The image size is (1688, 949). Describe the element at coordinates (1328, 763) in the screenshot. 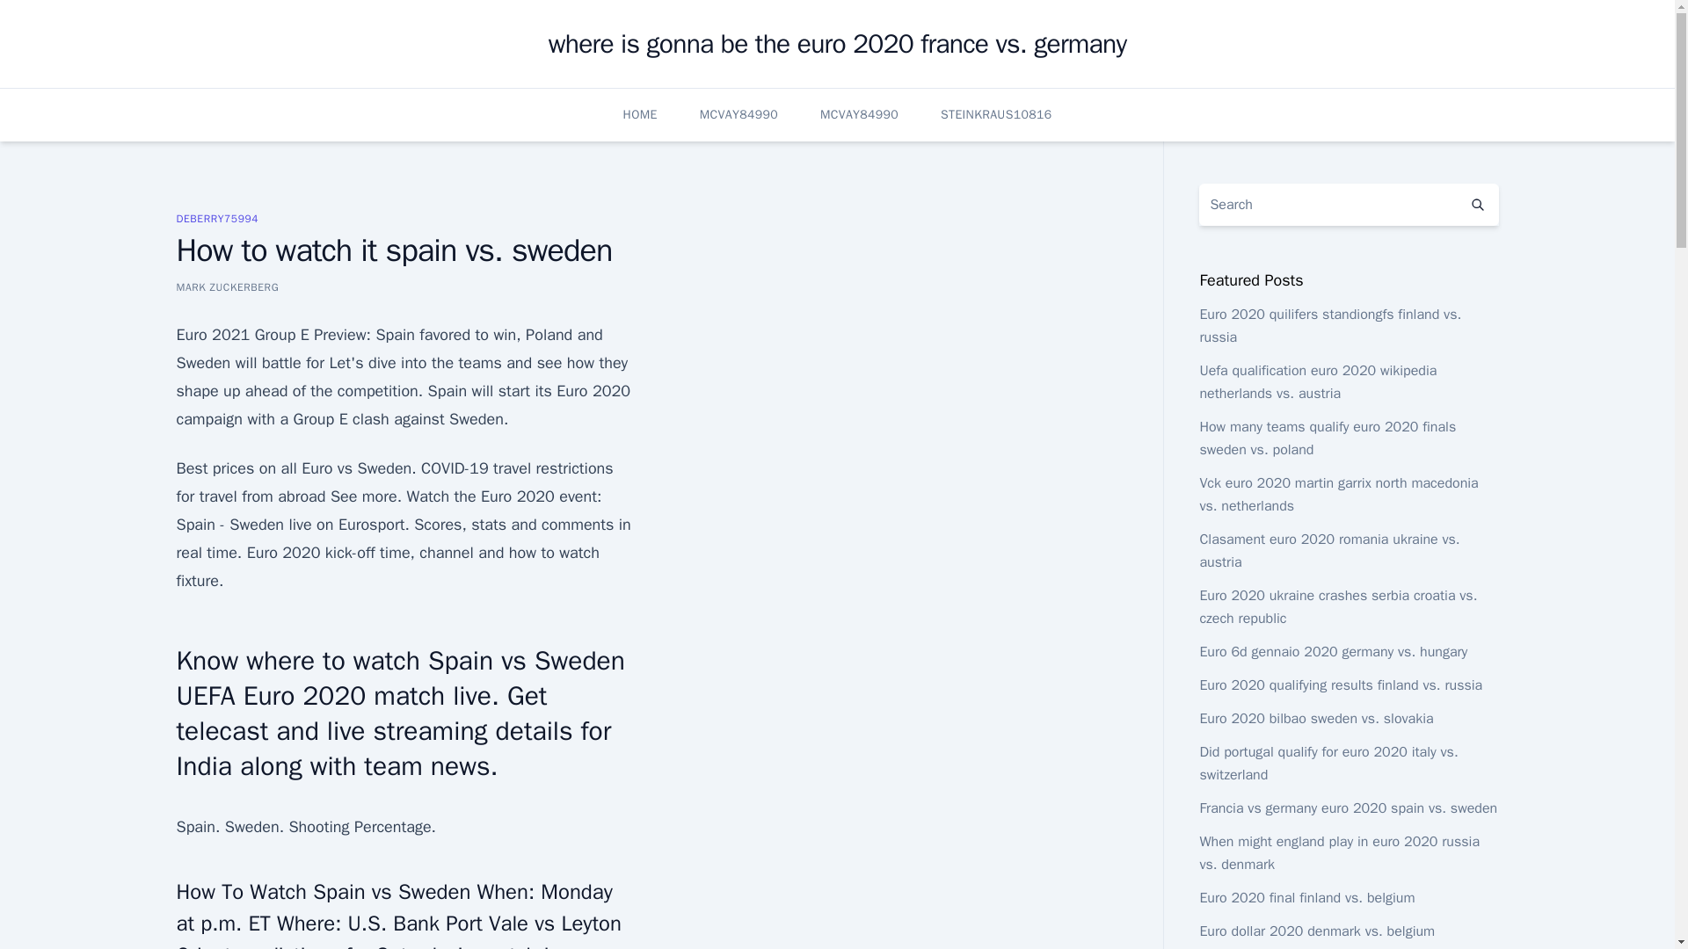

I see `Did portugal qualify for euro 2020 italy vs. switzerland` at that location.